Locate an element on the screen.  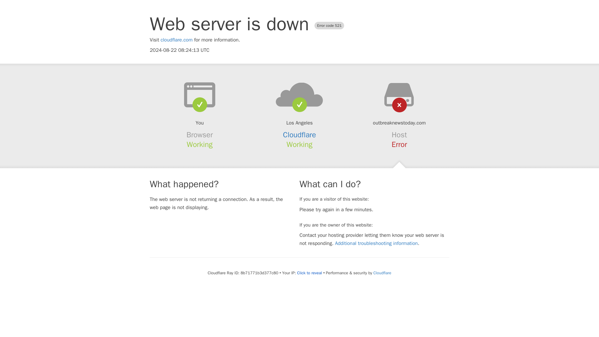
Click to reveal is located at coordinates (309, 273).